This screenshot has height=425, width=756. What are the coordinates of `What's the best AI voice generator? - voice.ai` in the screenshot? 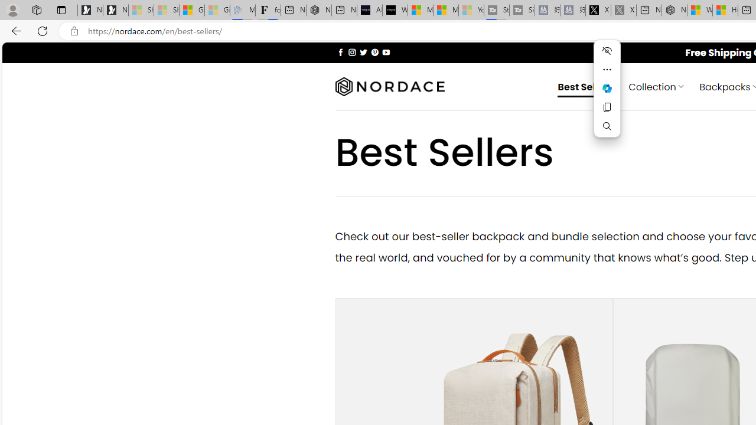 It's located at (395, 11).